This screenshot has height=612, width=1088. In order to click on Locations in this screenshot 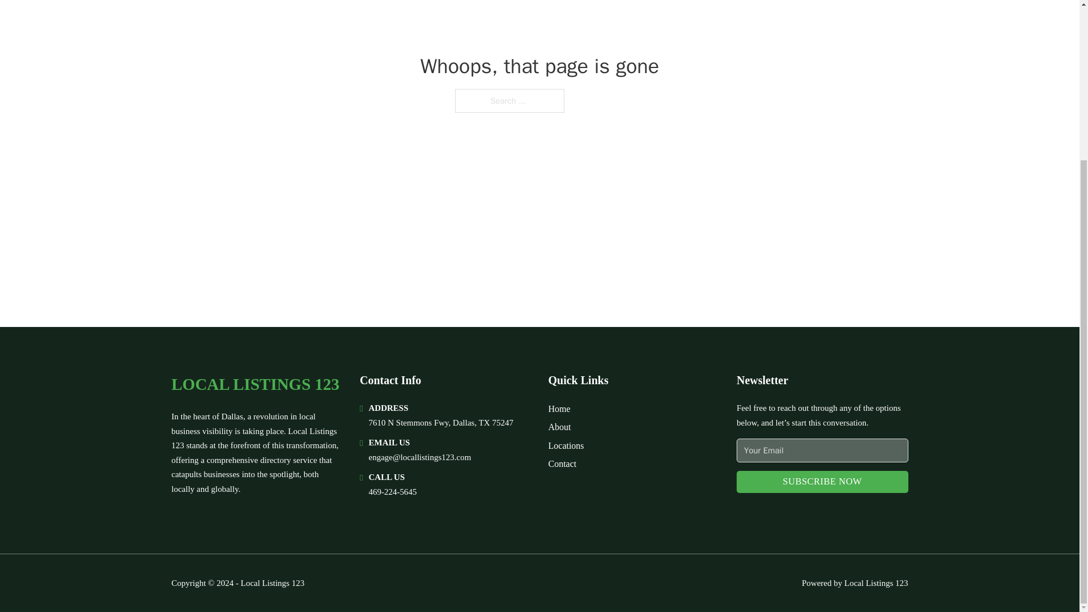, I will do `click(566, 445)`.